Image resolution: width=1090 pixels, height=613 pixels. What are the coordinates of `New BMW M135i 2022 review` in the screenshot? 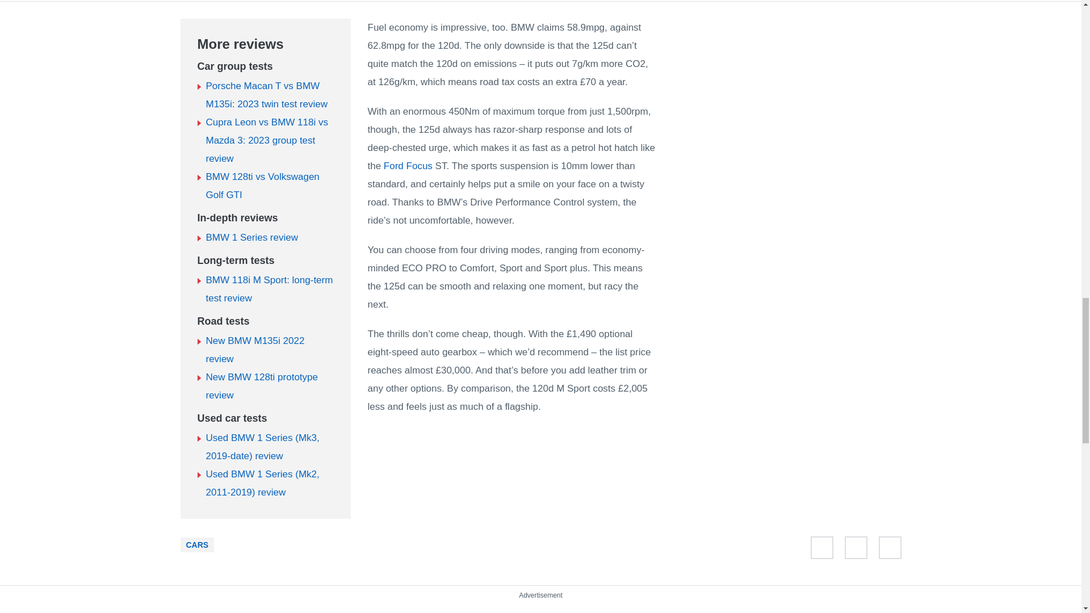 It's located at (254, 350).